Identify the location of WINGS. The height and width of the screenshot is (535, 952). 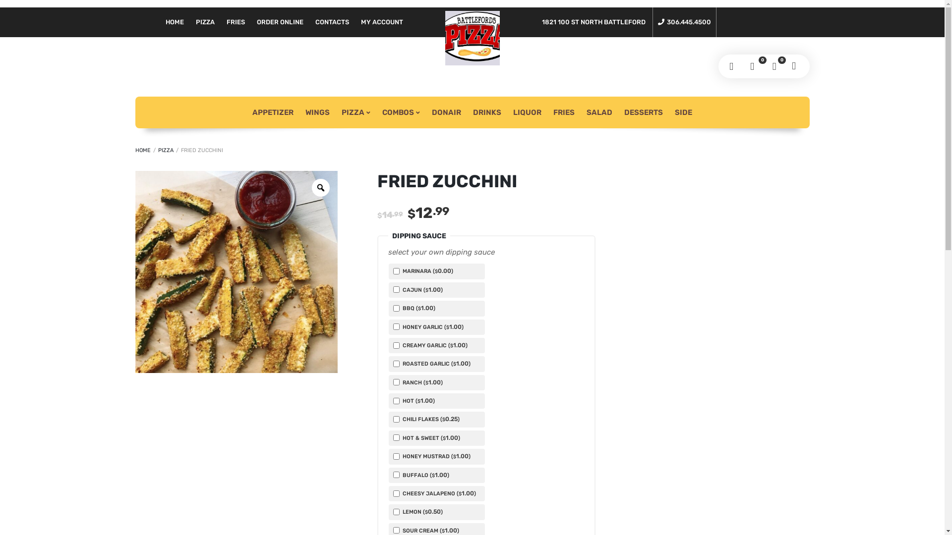
(317, 112).